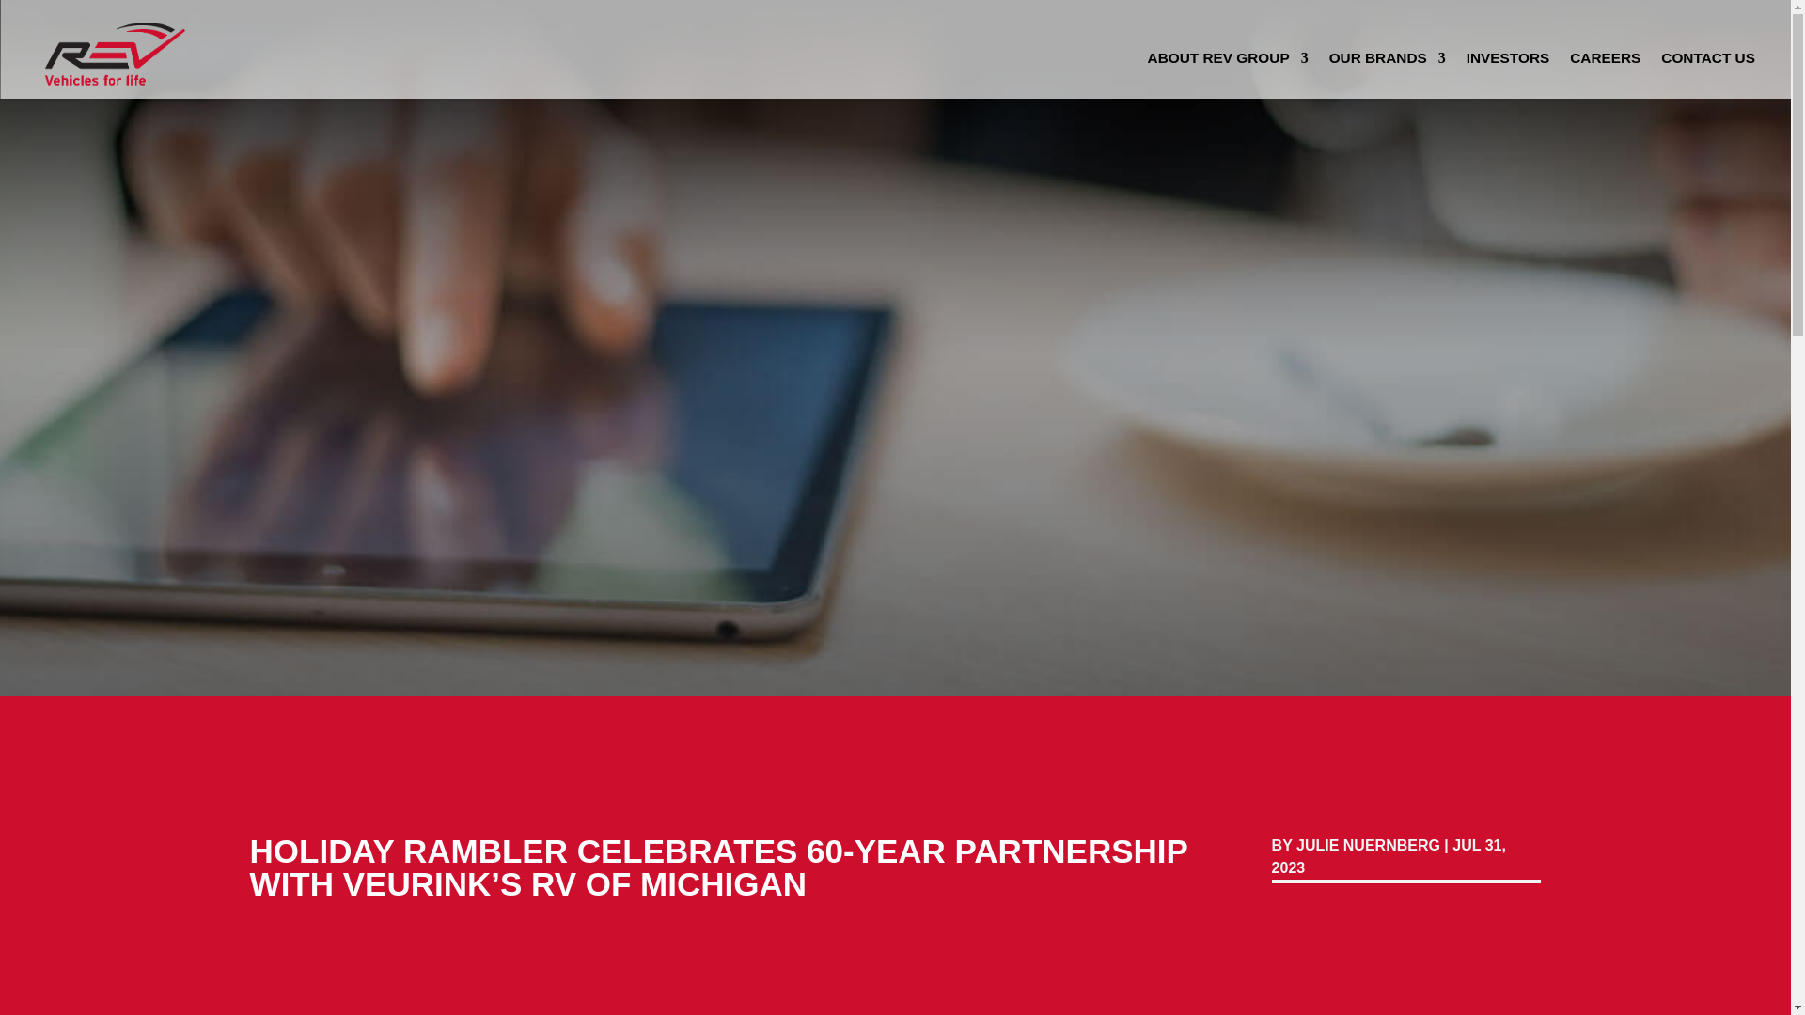 The width and height of the screenshot is (1805, 1015). What do you see at coordinates (1387, 62) in the screenshot?
I see `OUR BRANDS` at bounding box center [1387, 62].